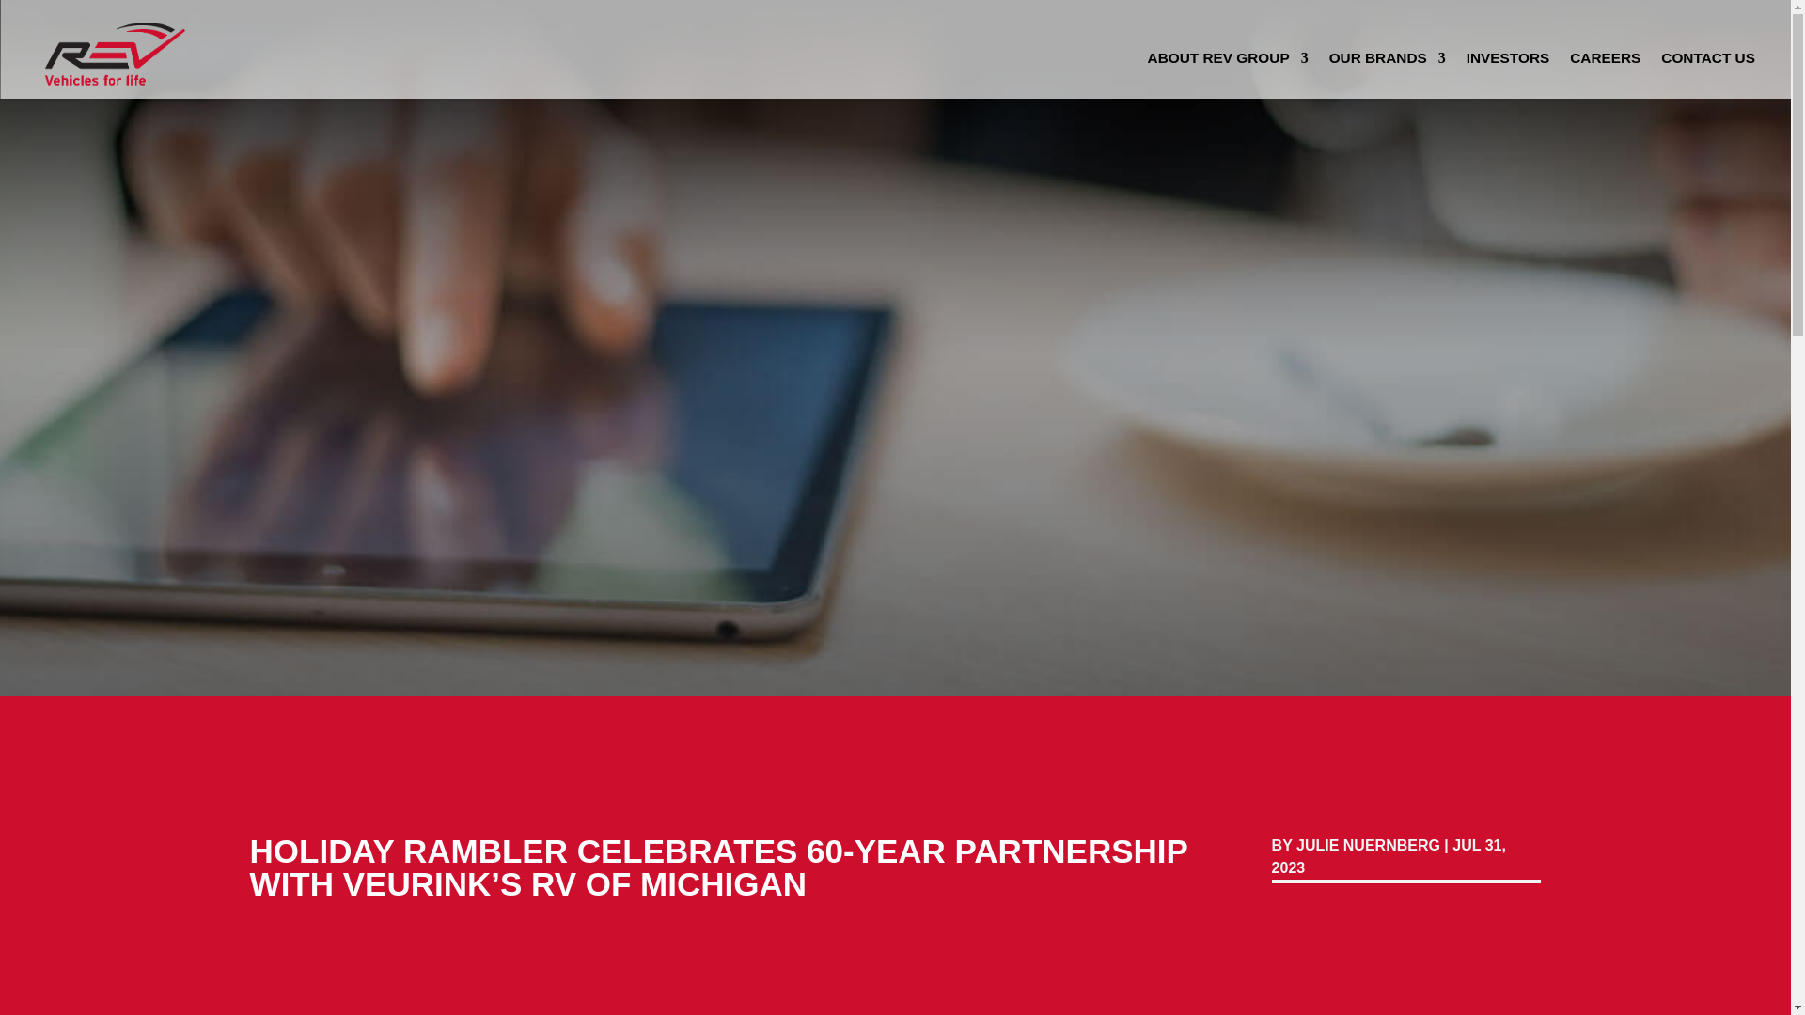 The width and height of the screenshot is (1805, 1015). What do you see at coordinates (1387, 62) in the screenshot?
I see `OUR BRANDS` at bounding box center [1387, 62].